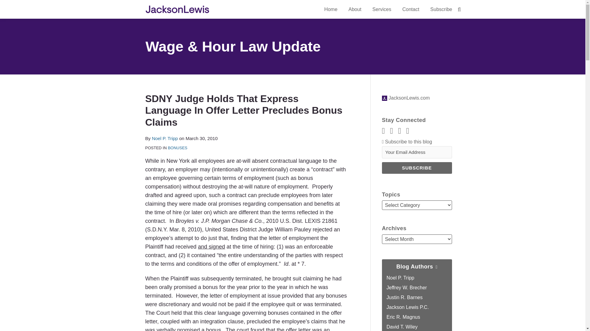 This screenshot has height=331, width=590. What do you see at coordinates (355, 10) in the screenshot?
I see `About` at bounding box center [355, 10].